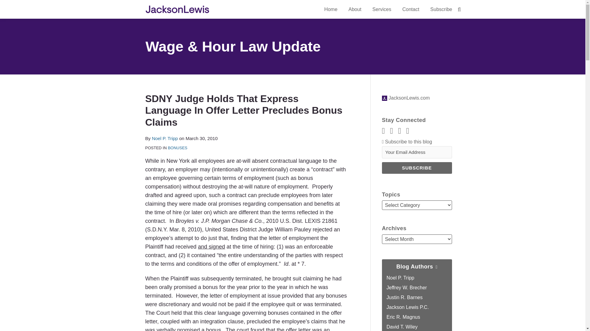 This screenshot has height=331, width=590. What do you see at coordinates (355, 10) in the screenshot?
I see `About` at bounding box center [355, 10].